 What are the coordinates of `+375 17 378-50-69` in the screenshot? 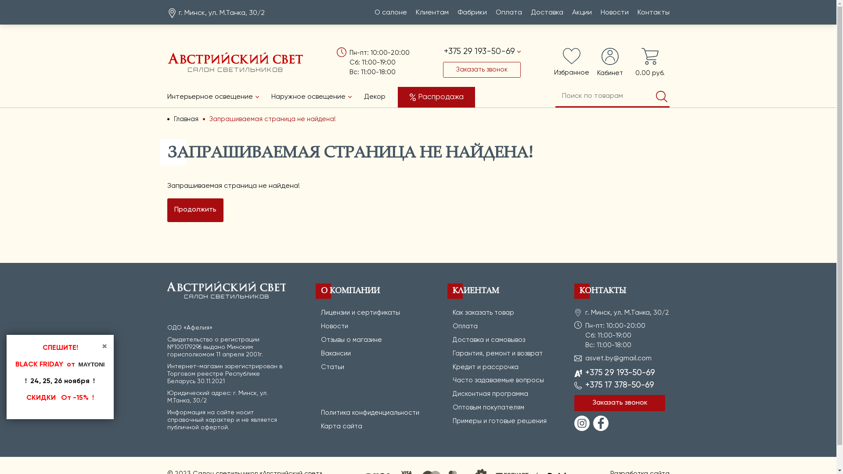 It's located at (620, 385).